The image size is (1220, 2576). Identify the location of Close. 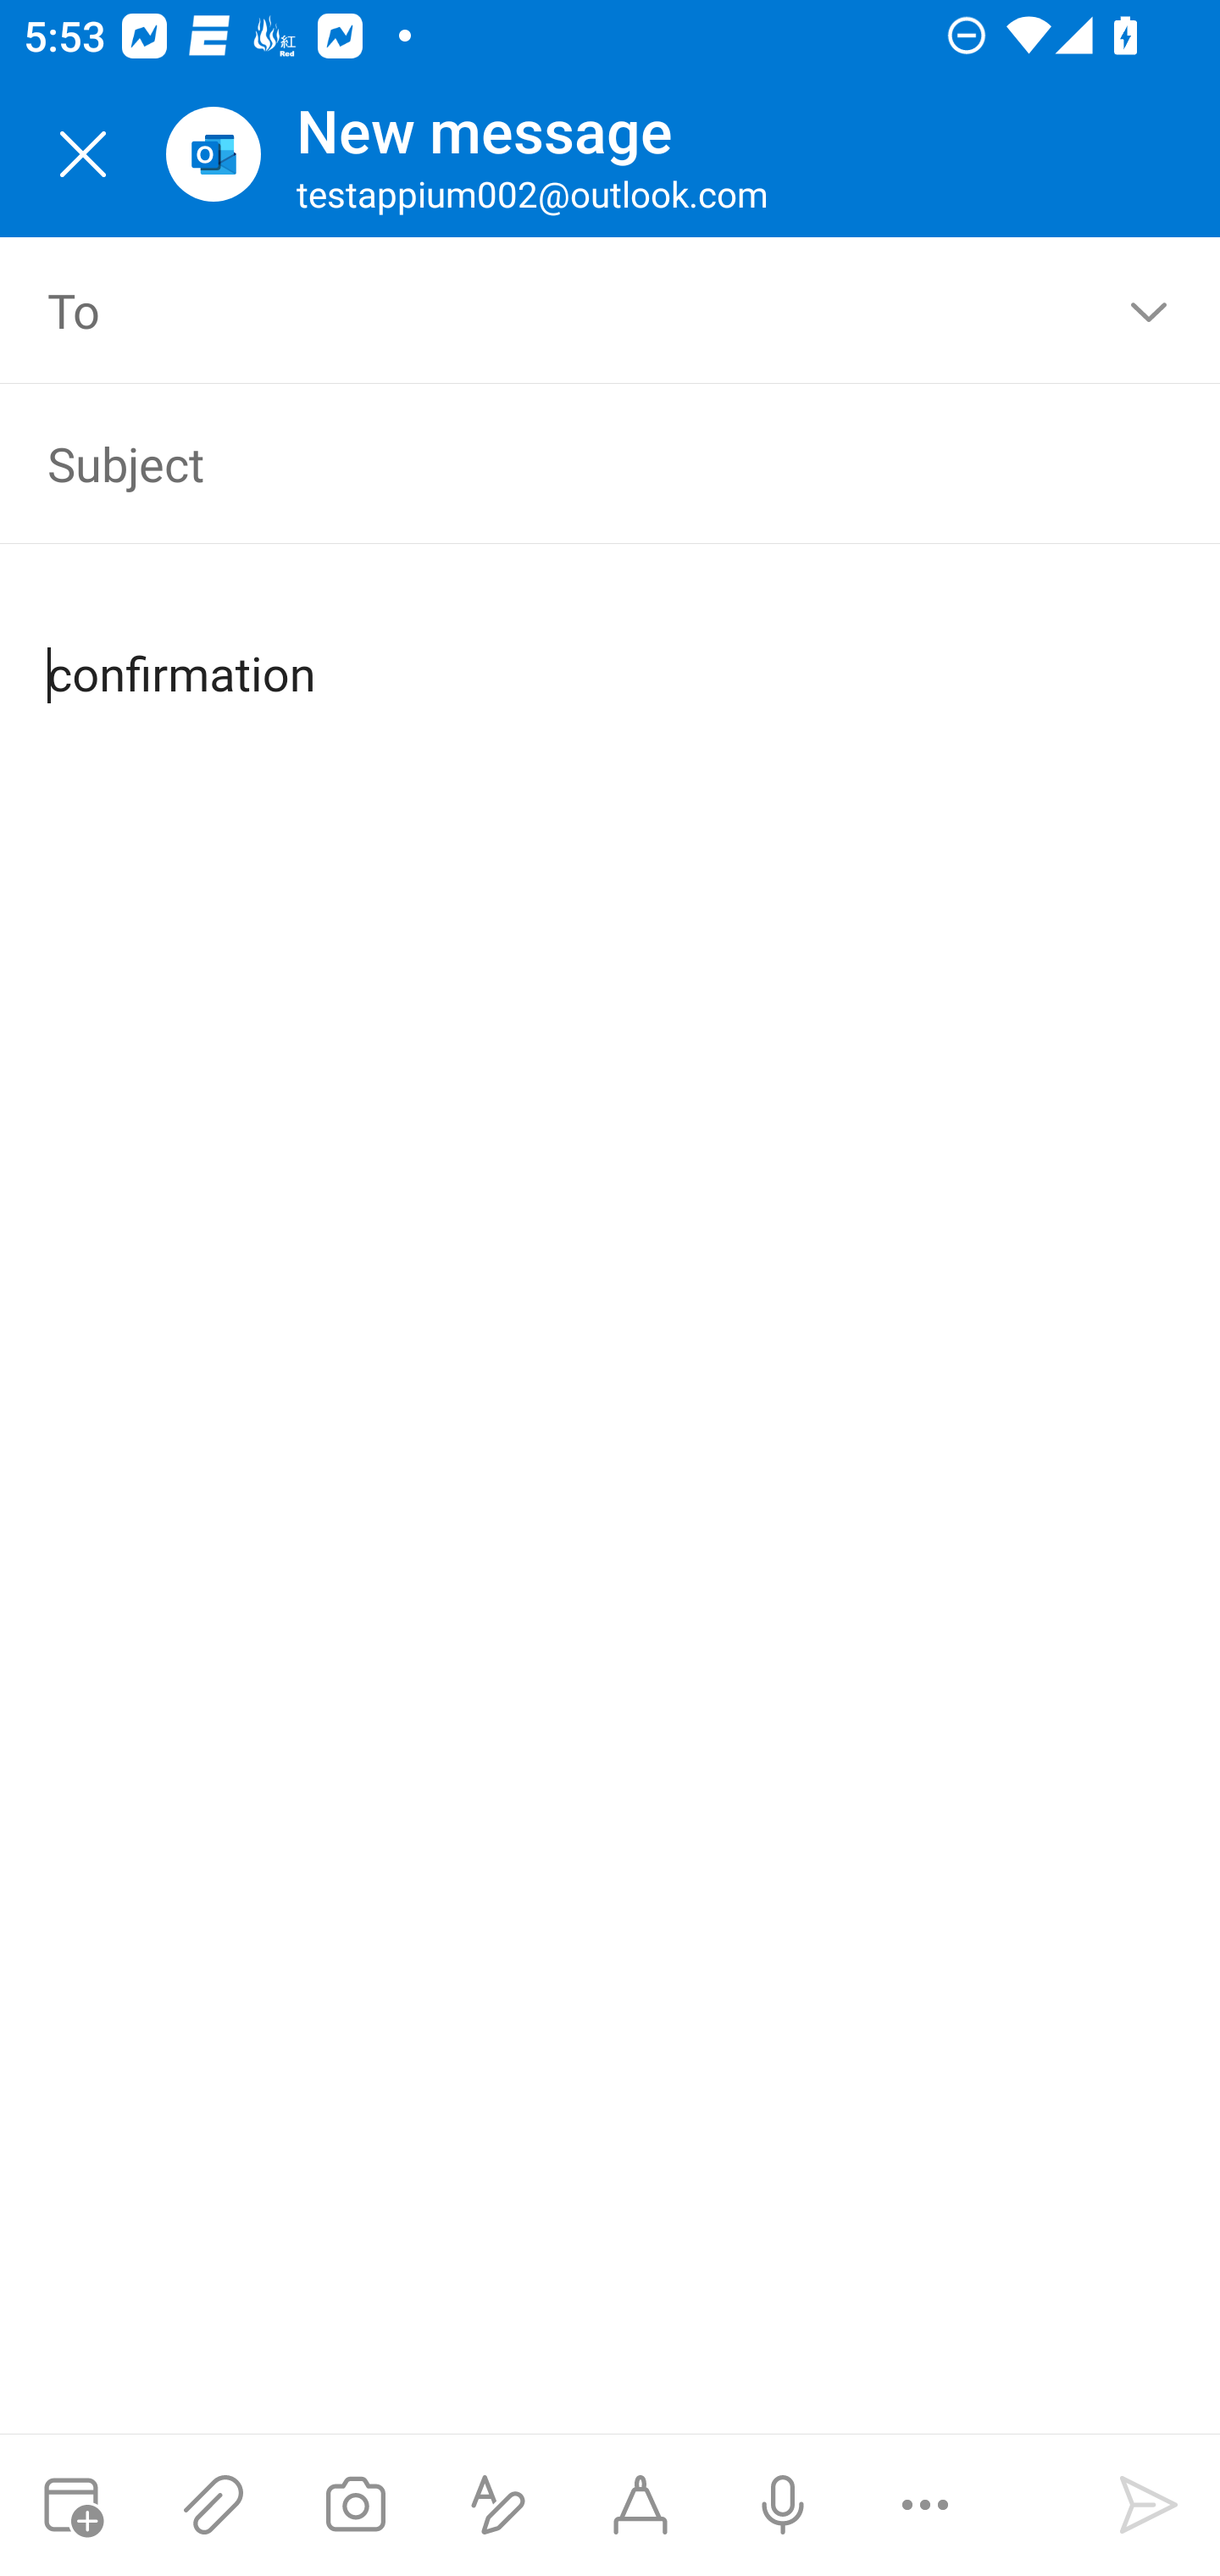
(83, 154).